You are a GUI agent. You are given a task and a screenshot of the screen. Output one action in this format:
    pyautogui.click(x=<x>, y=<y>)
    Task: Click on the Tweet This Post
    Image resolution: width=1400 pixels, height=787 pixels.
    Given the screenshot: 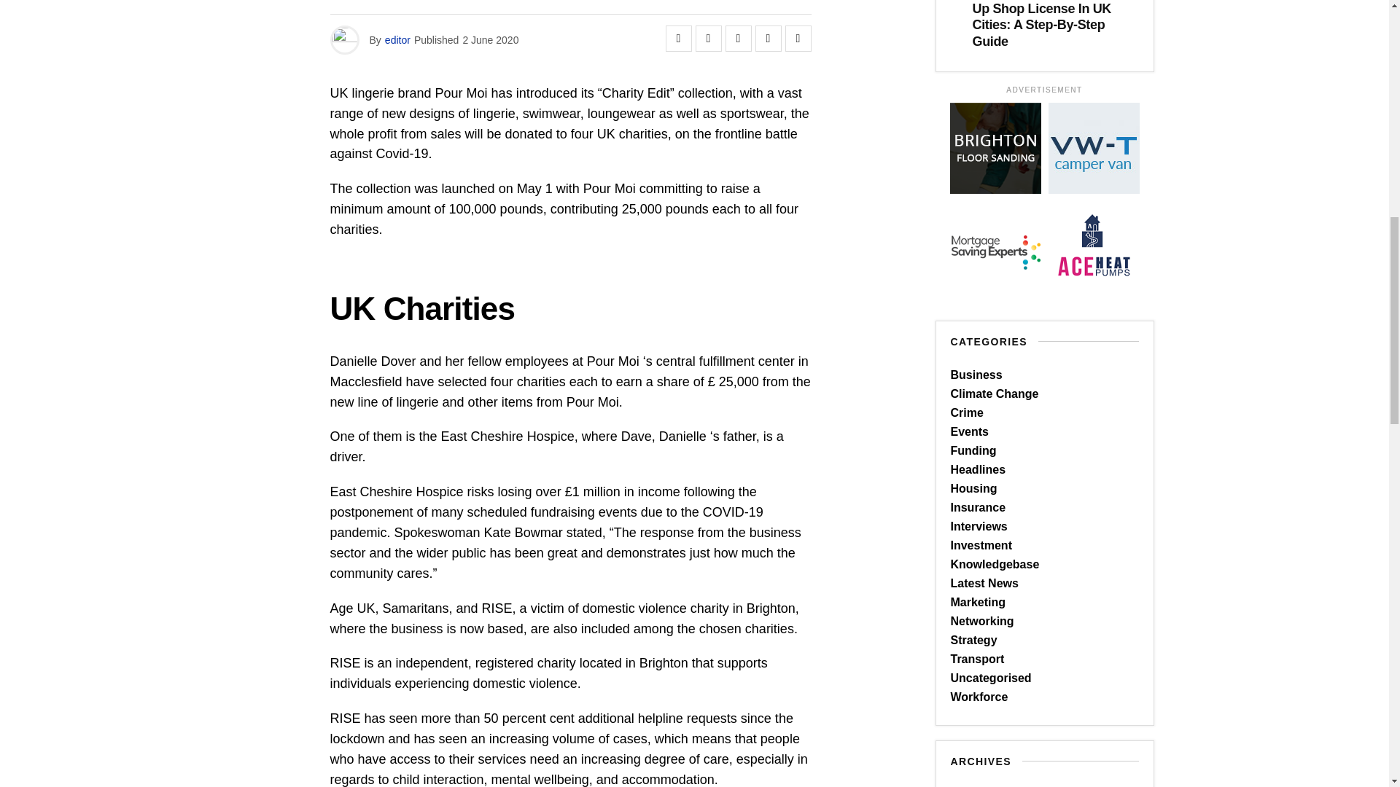 What is the action you would take?
    pyautogui.click(x=709, y=38)
    